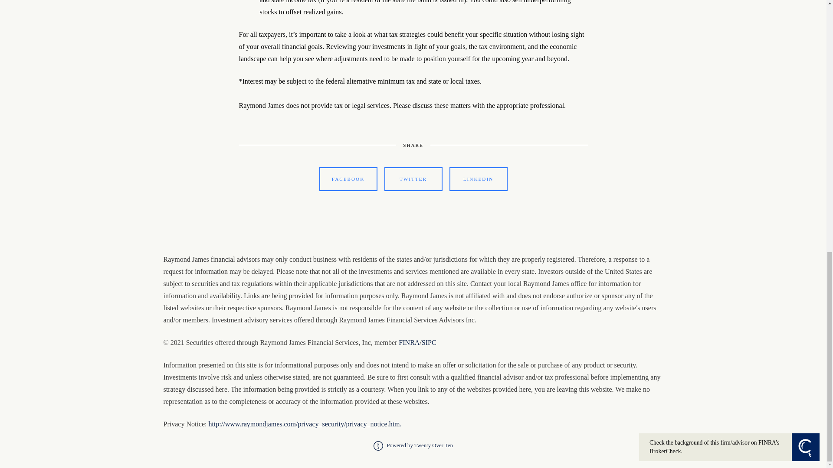 This screenshot has height=468, width=833. Describe the element at coordinates (348, 179) in the screenshot. I see `FACEBOOK` at that location.